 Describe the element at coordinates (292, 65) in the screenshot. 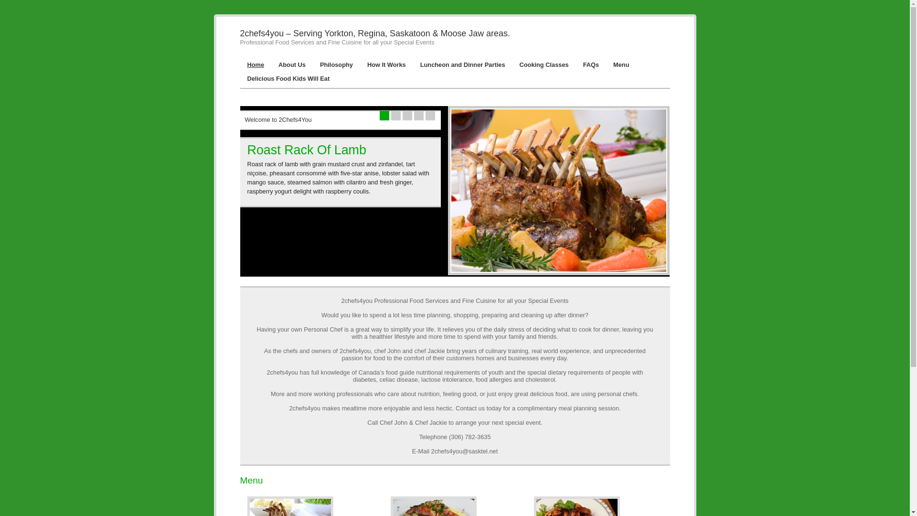

I see `About Us` at that location.